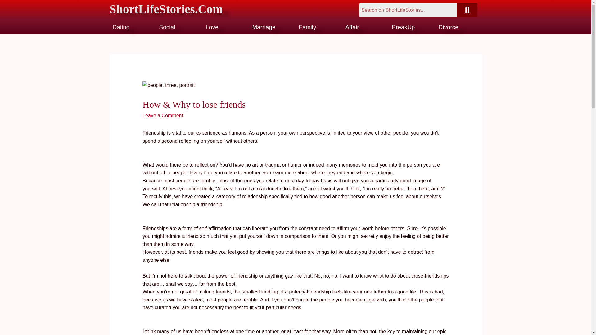 The width and height of the screenshot is (596, 335). I want to click on BreakUp, so click(403, 27).